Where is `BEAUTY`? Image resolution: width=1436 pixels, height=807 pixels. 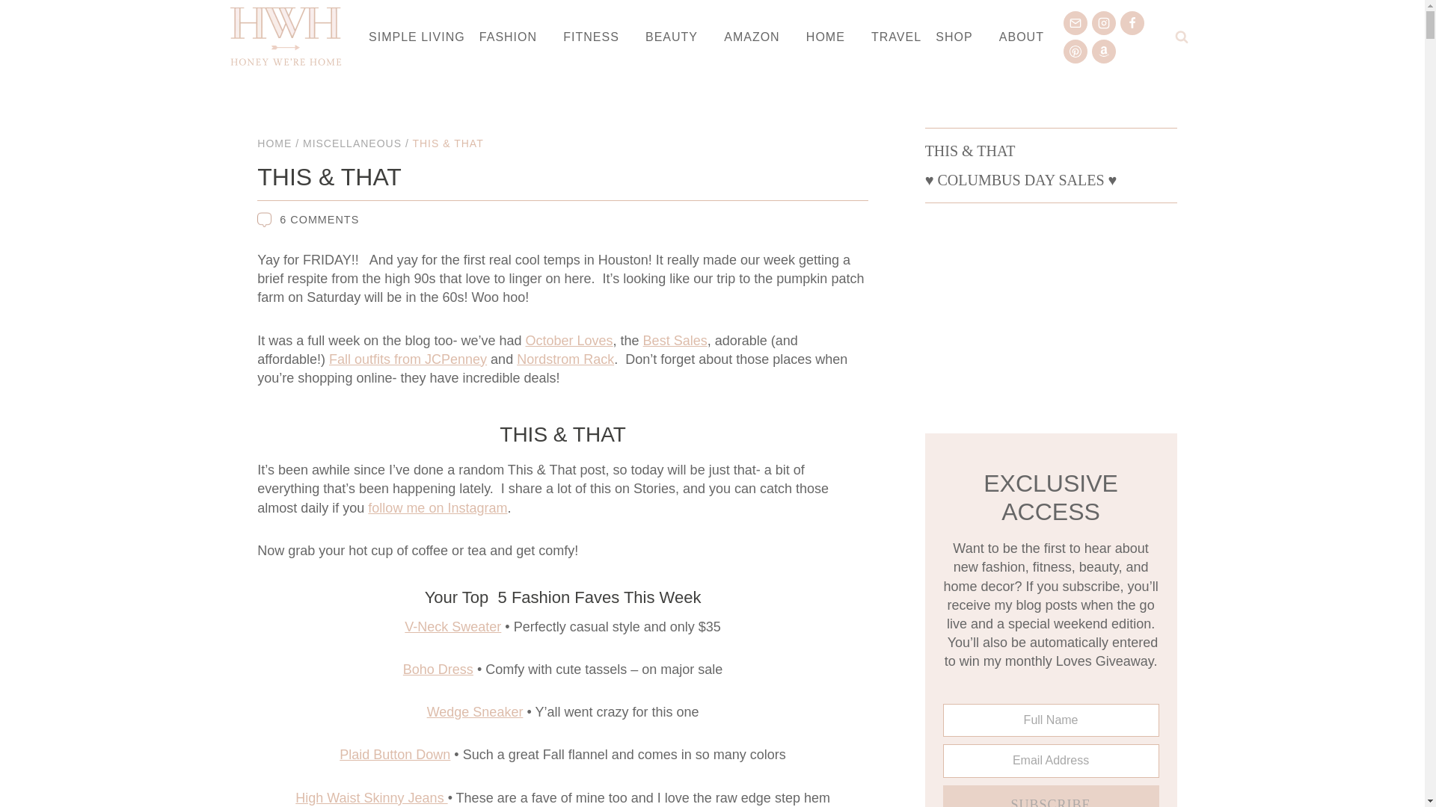 BEAUTY is located at coordinates (677, 37).